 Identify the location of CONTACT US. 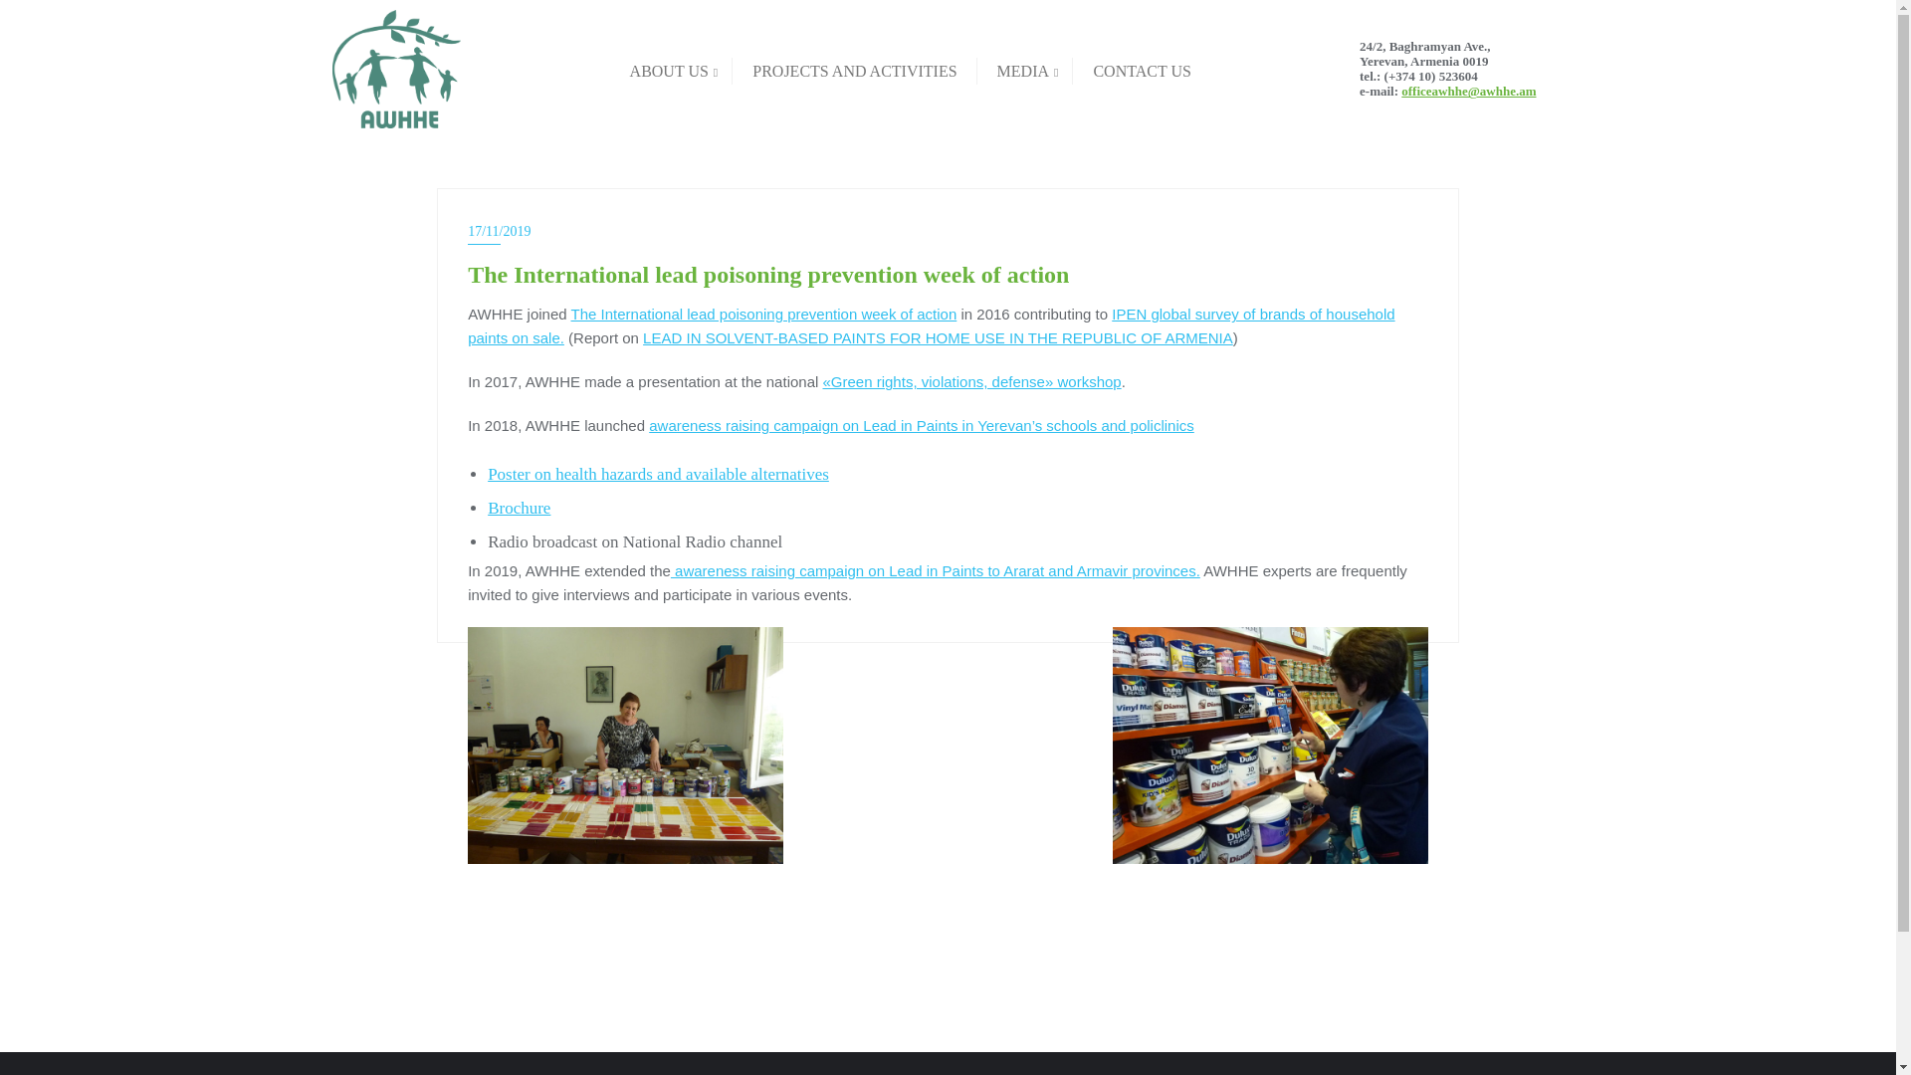
(1141, 70).